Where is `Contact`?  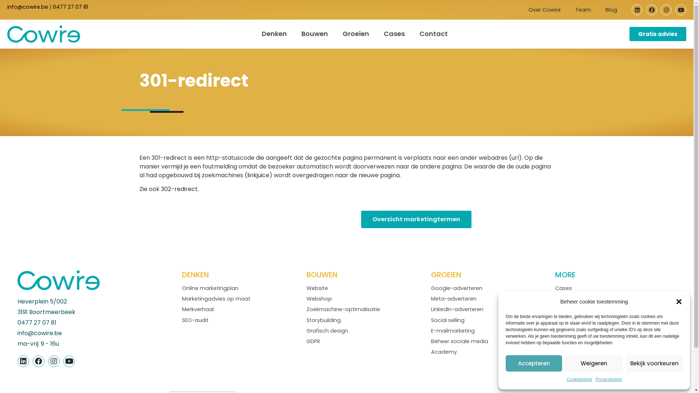 Contact is located at coordinates (434, 34).